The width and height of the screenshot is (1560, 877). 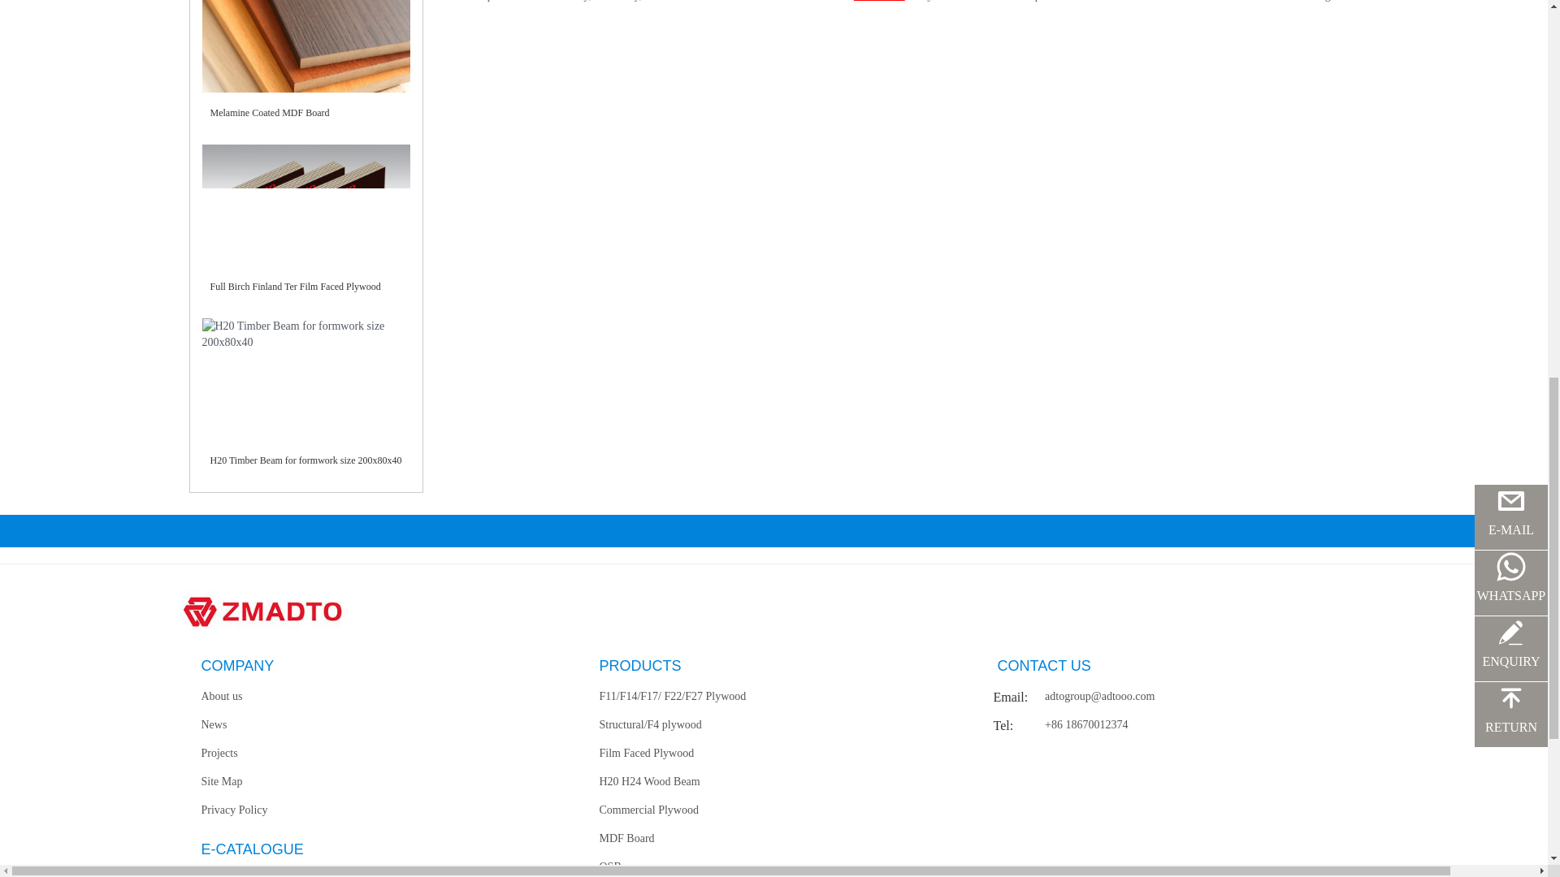 I want to click on H20 Timber Beam for formwork size 200x80x40, so click(x=305, y=460).